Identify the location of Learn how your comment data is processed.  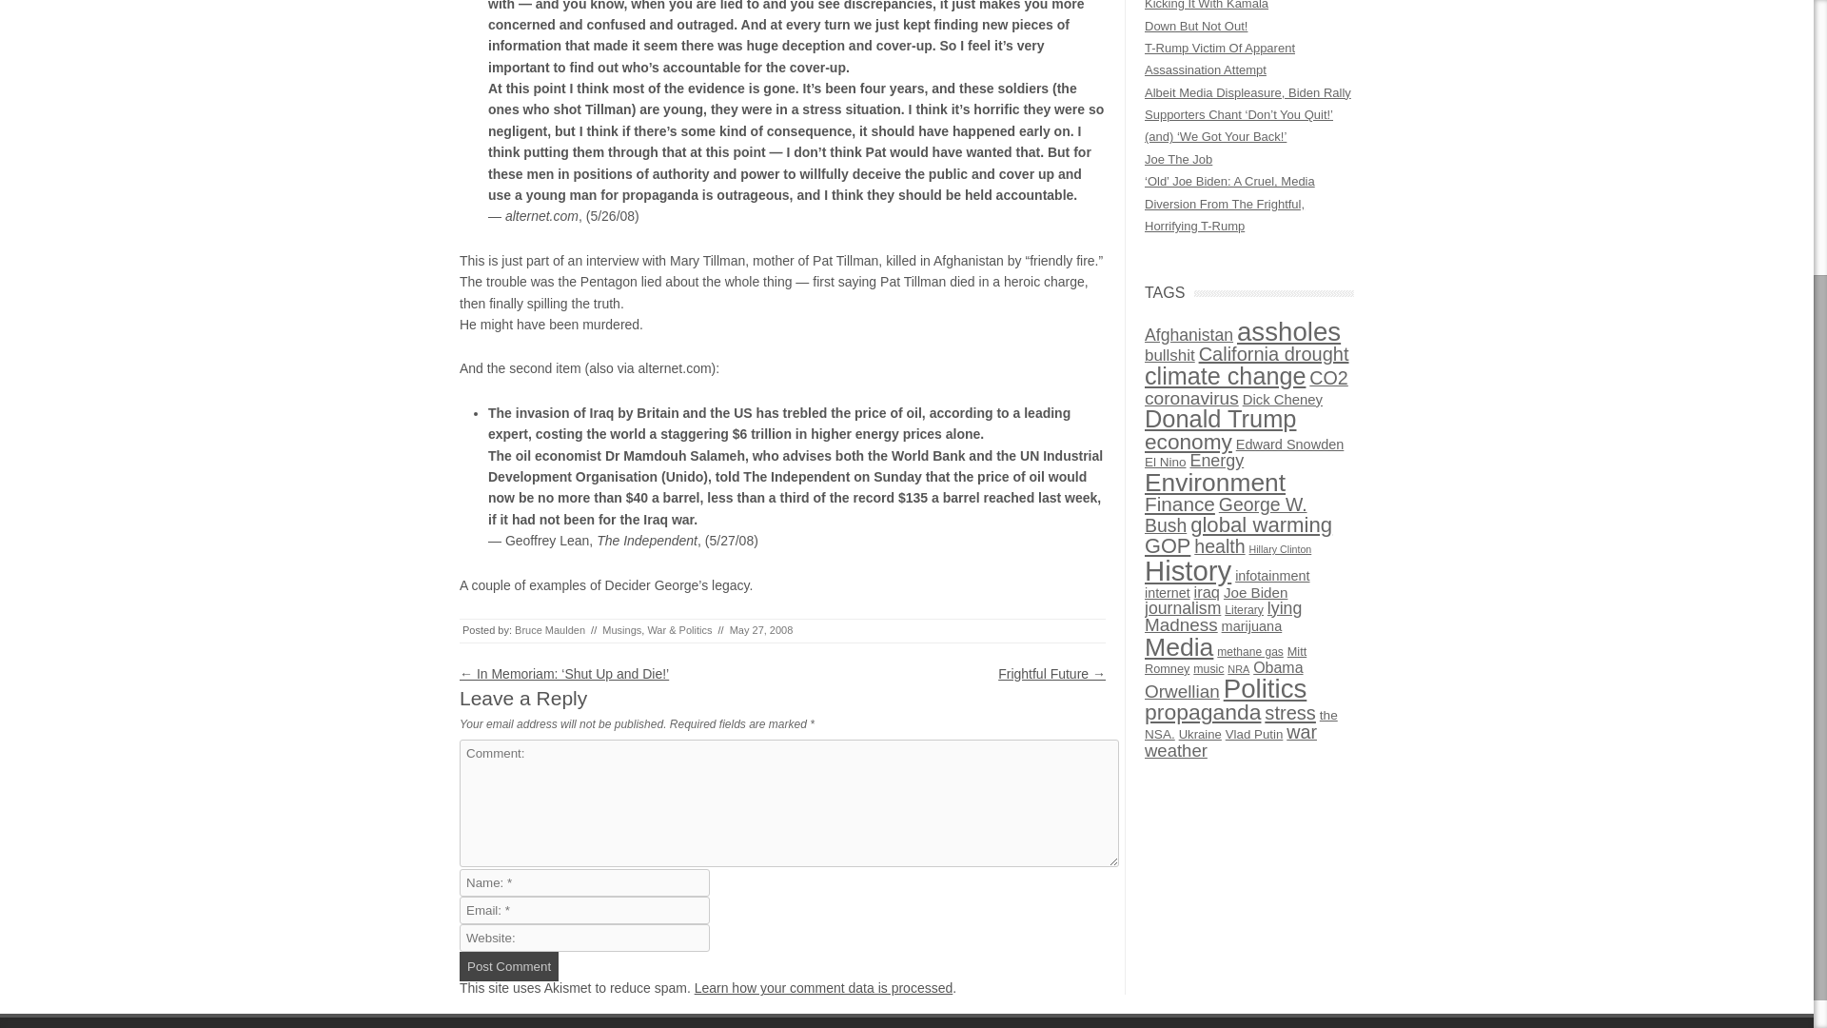
(824, 988).